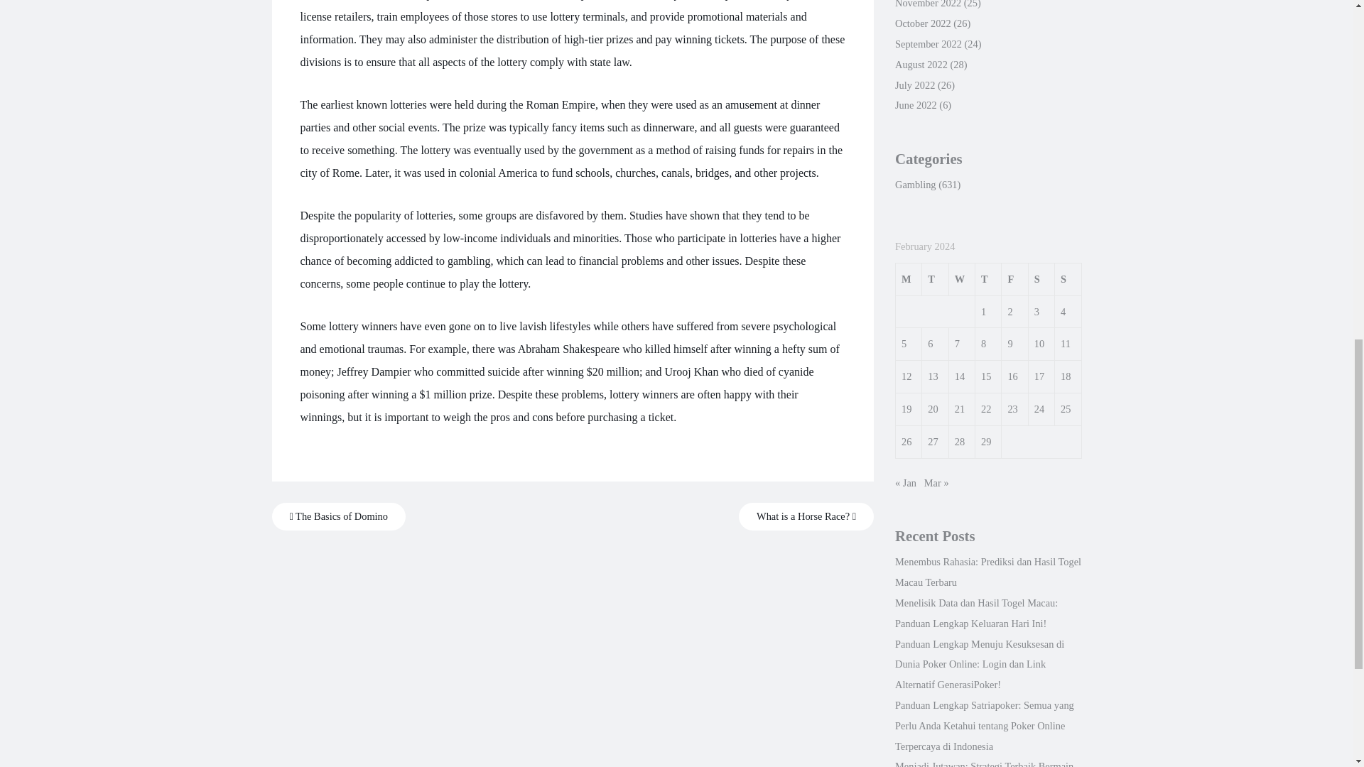 This screenshot has height=767, width=1364. I want to click on What is a Horse Race?, so click(806, 517).